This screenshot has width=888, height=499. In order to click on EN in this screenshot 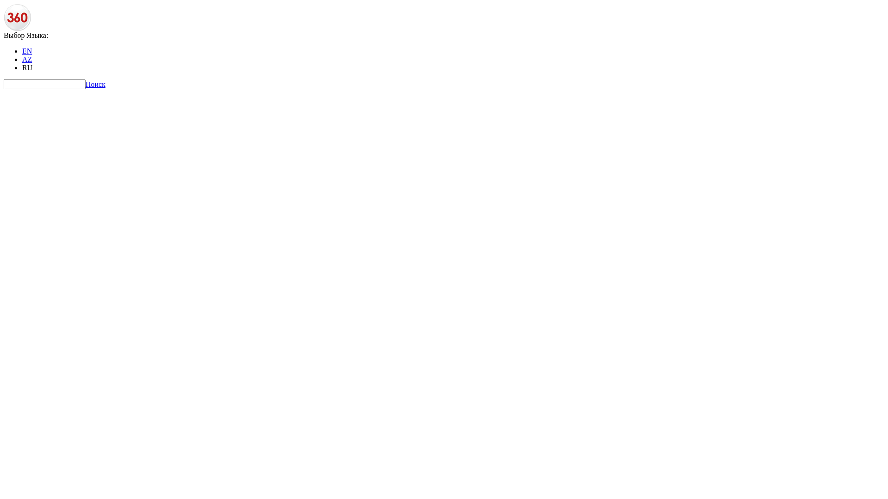, I will do `click(27, 51)`.